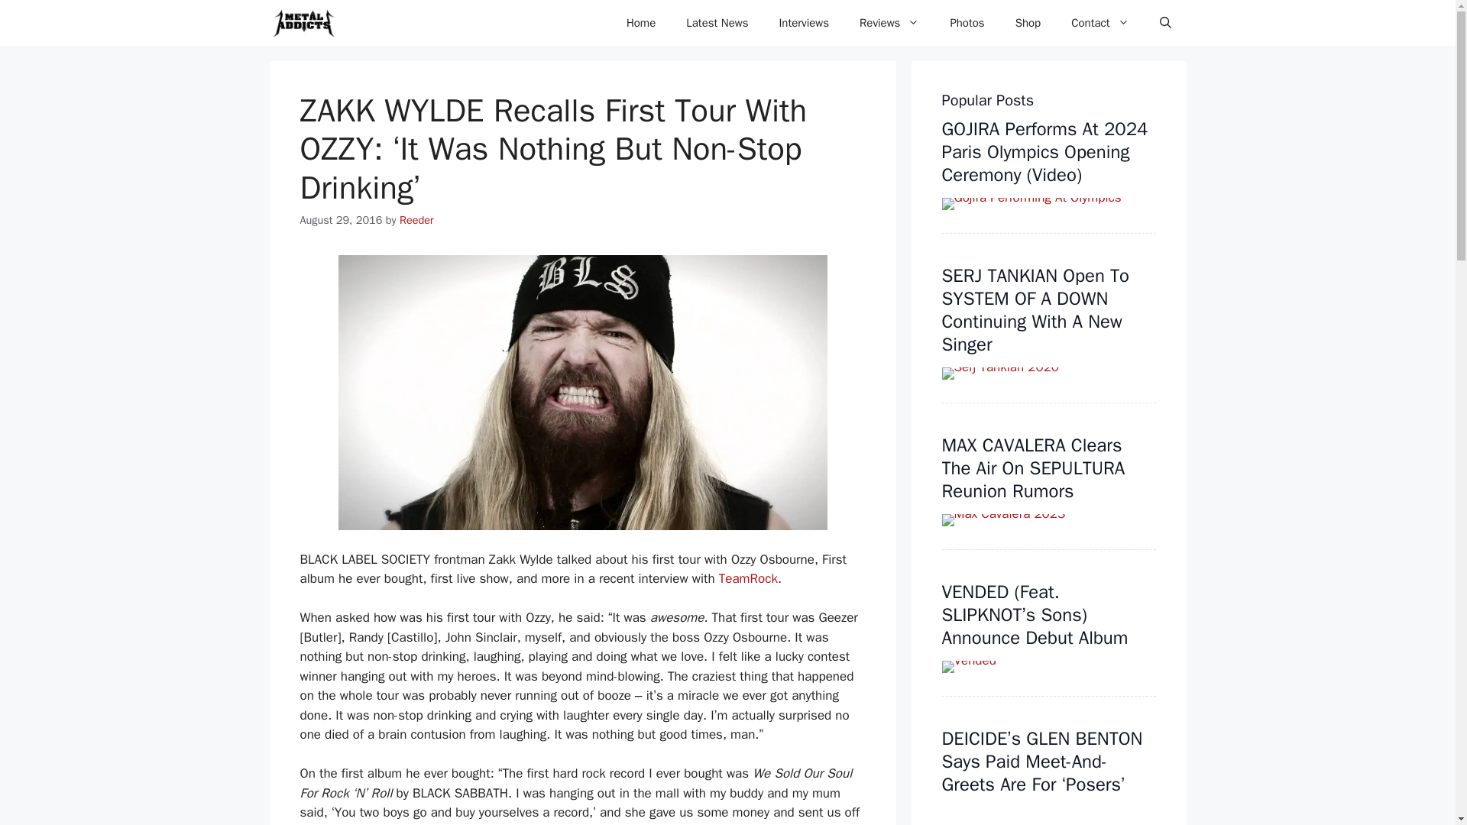  I want to click on Home, so click(640, 23).